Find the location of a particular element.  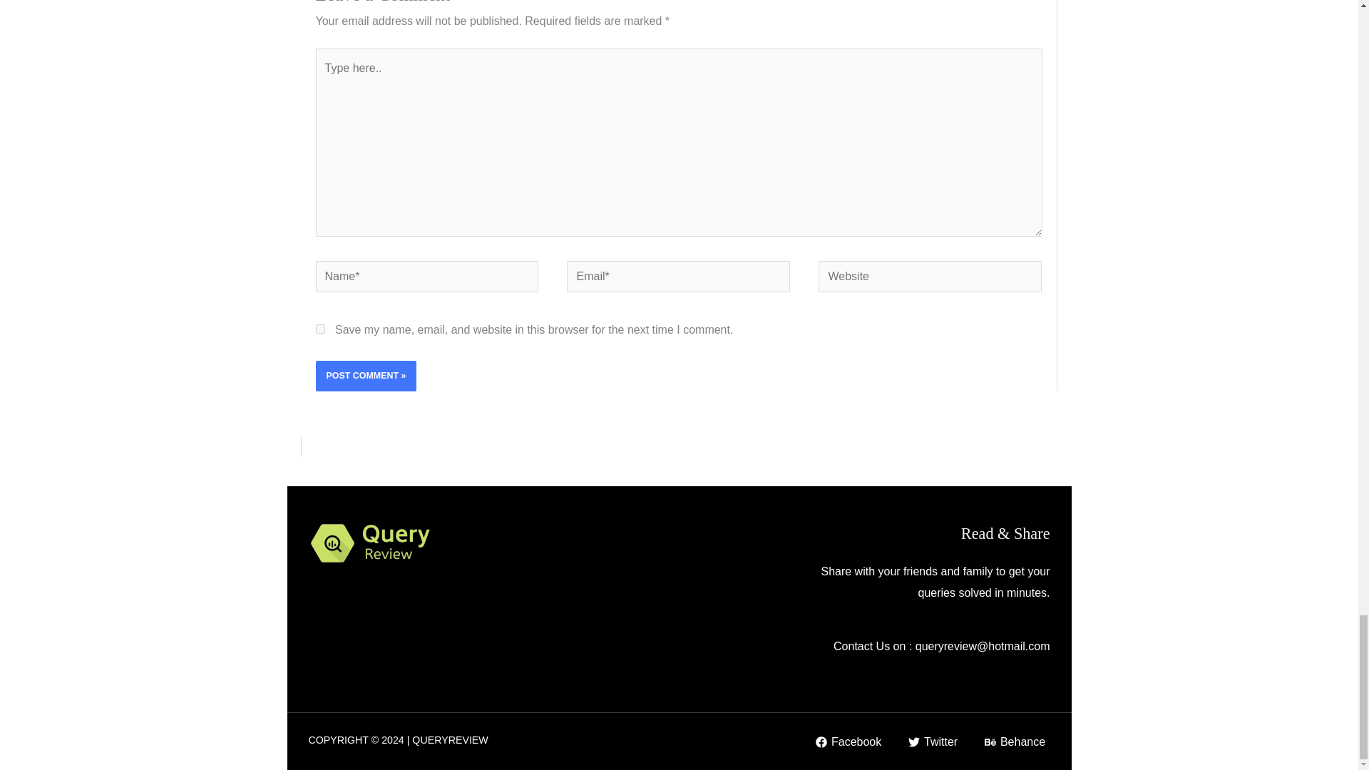

yes is located at coordinates (319, 328).